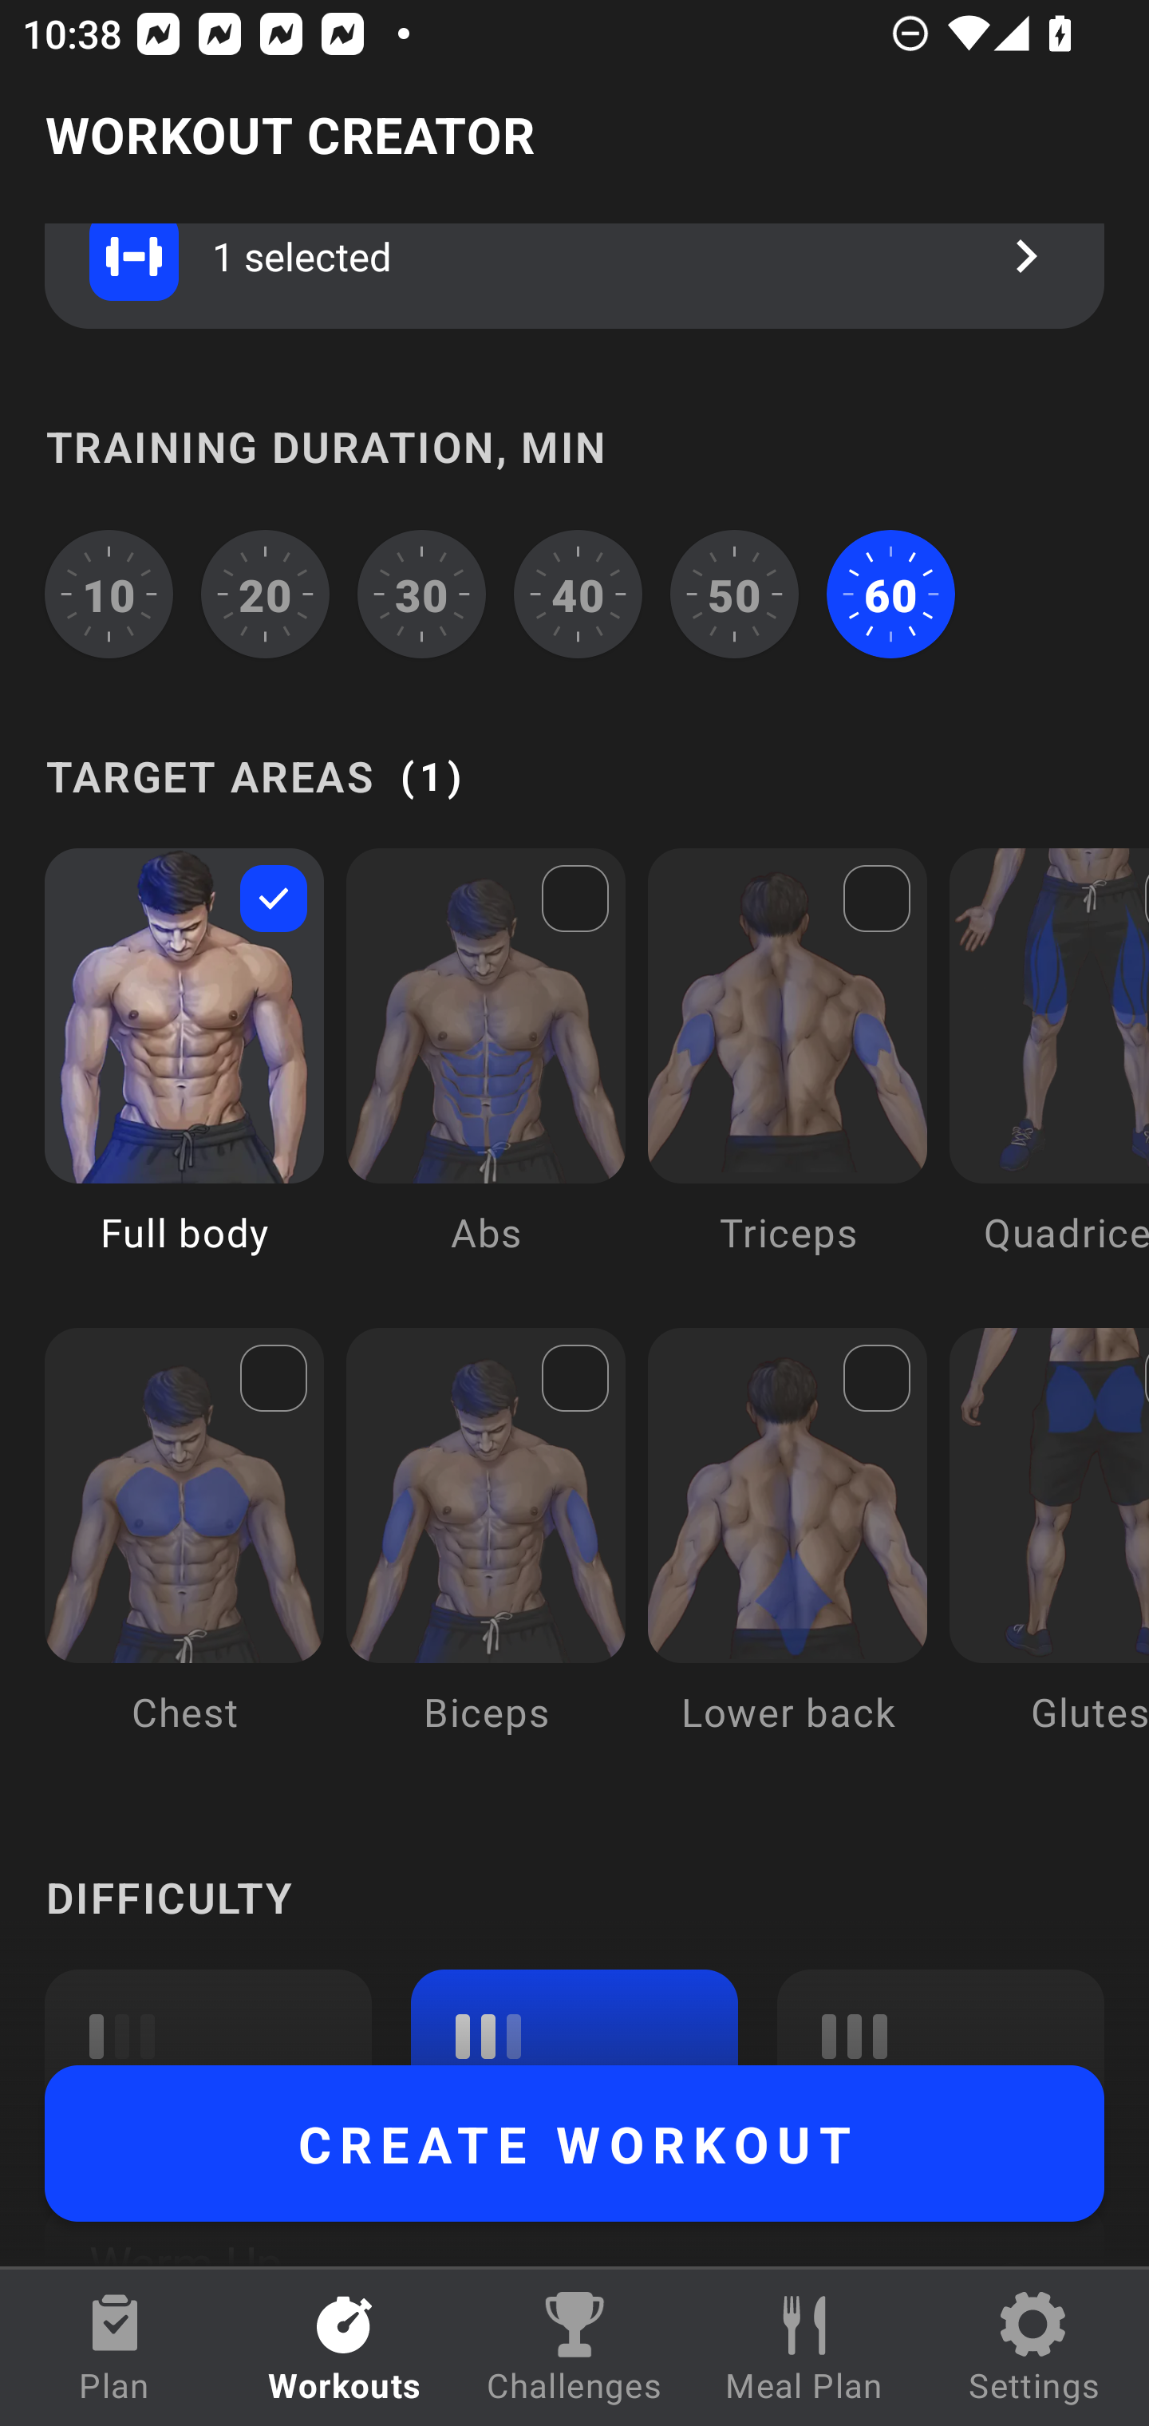 The height and width of the screenshot is (2426, 1149). I want to click on 60, so click(890, 594).